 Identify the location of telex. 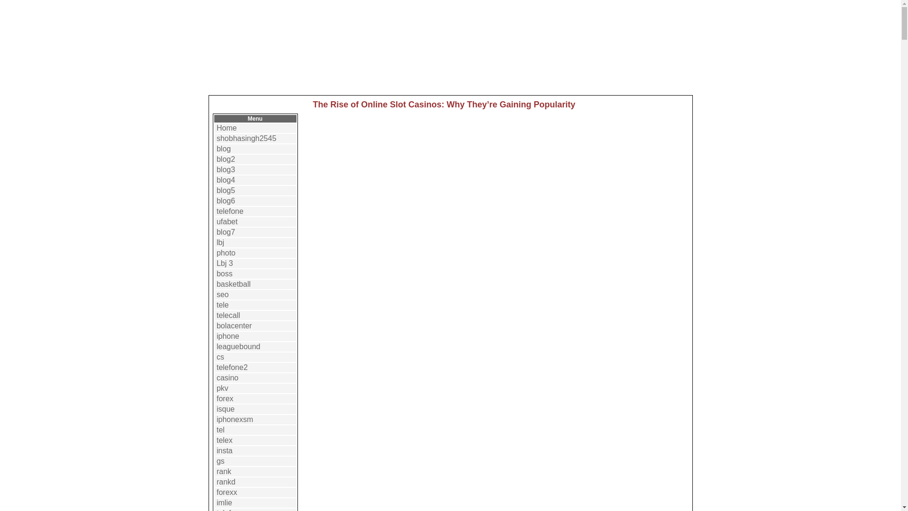
(224, 440).